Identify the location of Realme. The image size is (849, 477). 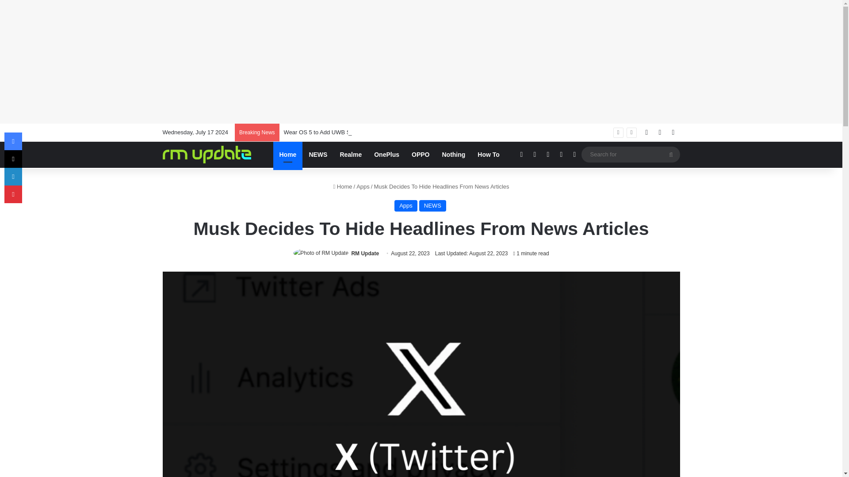
(350, 155).